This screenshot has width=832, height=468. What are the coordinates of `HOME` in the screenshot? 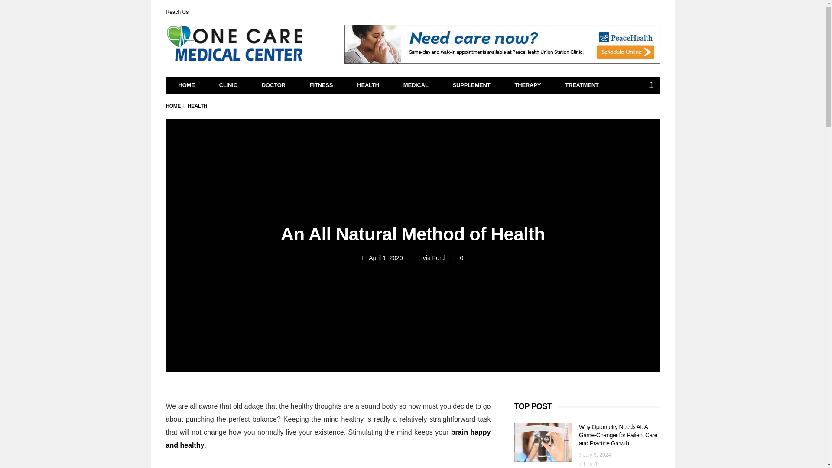 It's located at (187, 85).